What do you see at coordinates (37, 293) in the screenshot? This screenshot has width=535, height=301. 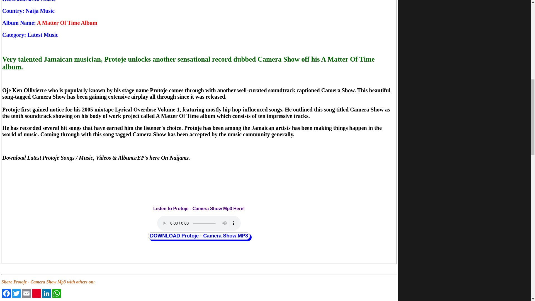 I see `Pinterest` at bounding box center [37, 293].